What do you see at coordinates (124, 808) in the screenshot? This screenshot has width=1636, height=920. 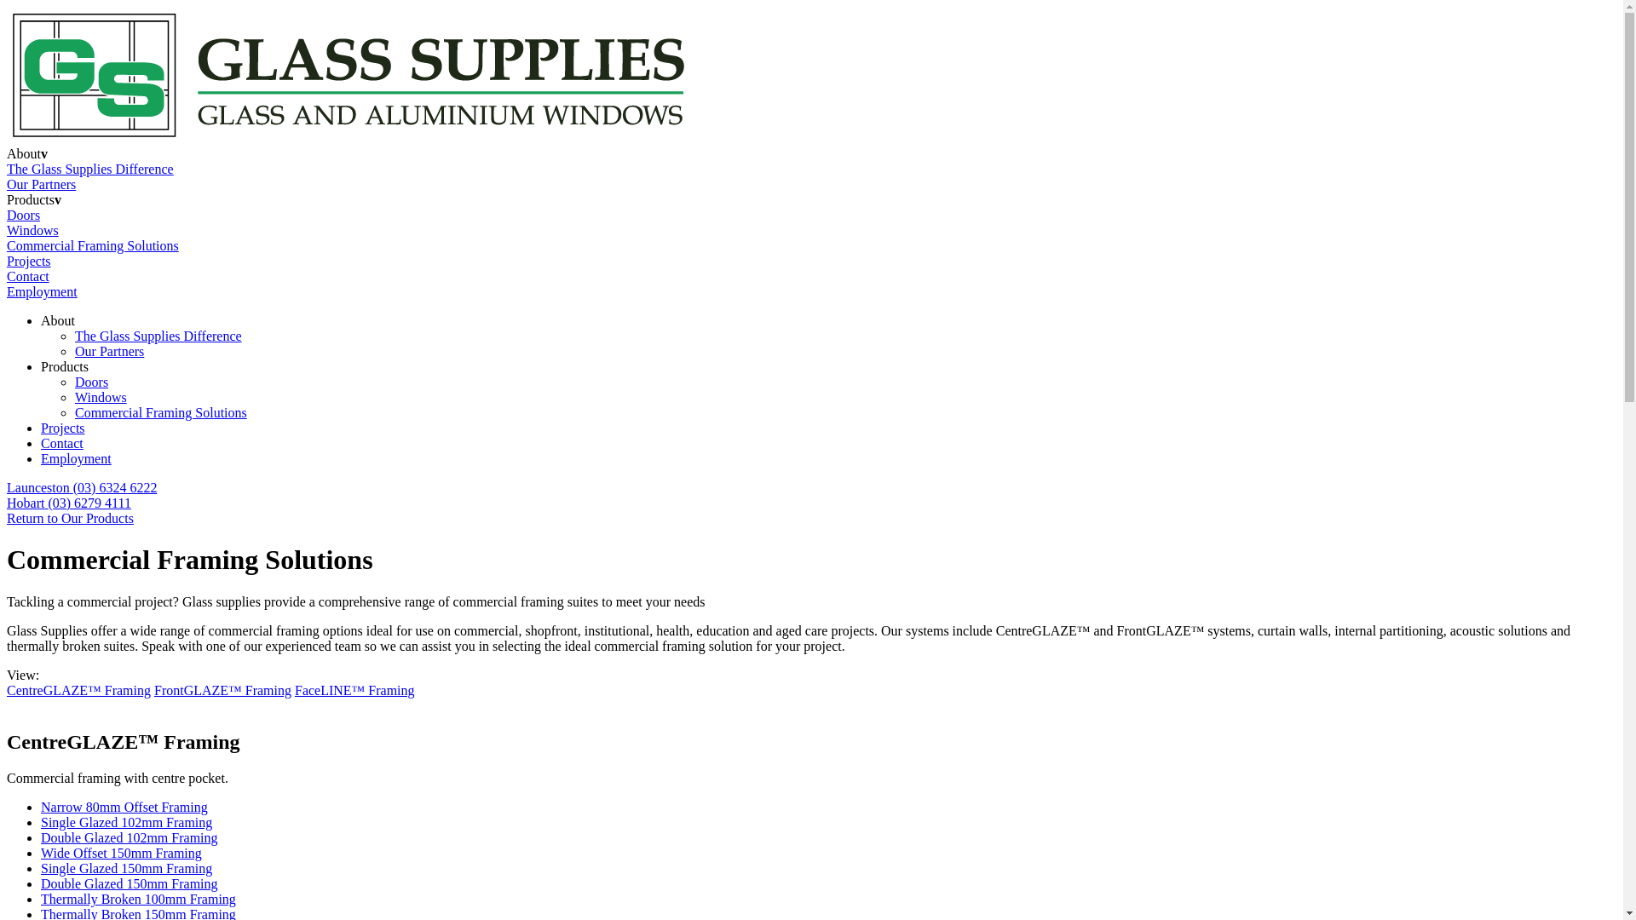 I see `Narrow 80mm Offset Framing` at bounding box center [124, 808].